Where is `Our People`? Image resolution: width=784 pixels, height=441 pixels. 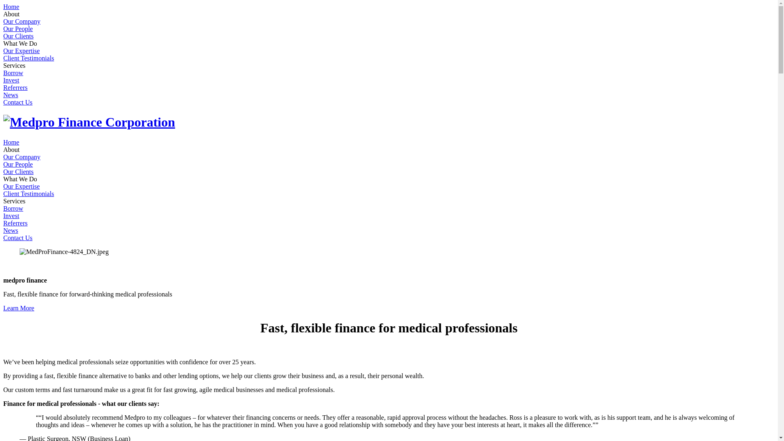 Our People is located at coordinates (18, 29).